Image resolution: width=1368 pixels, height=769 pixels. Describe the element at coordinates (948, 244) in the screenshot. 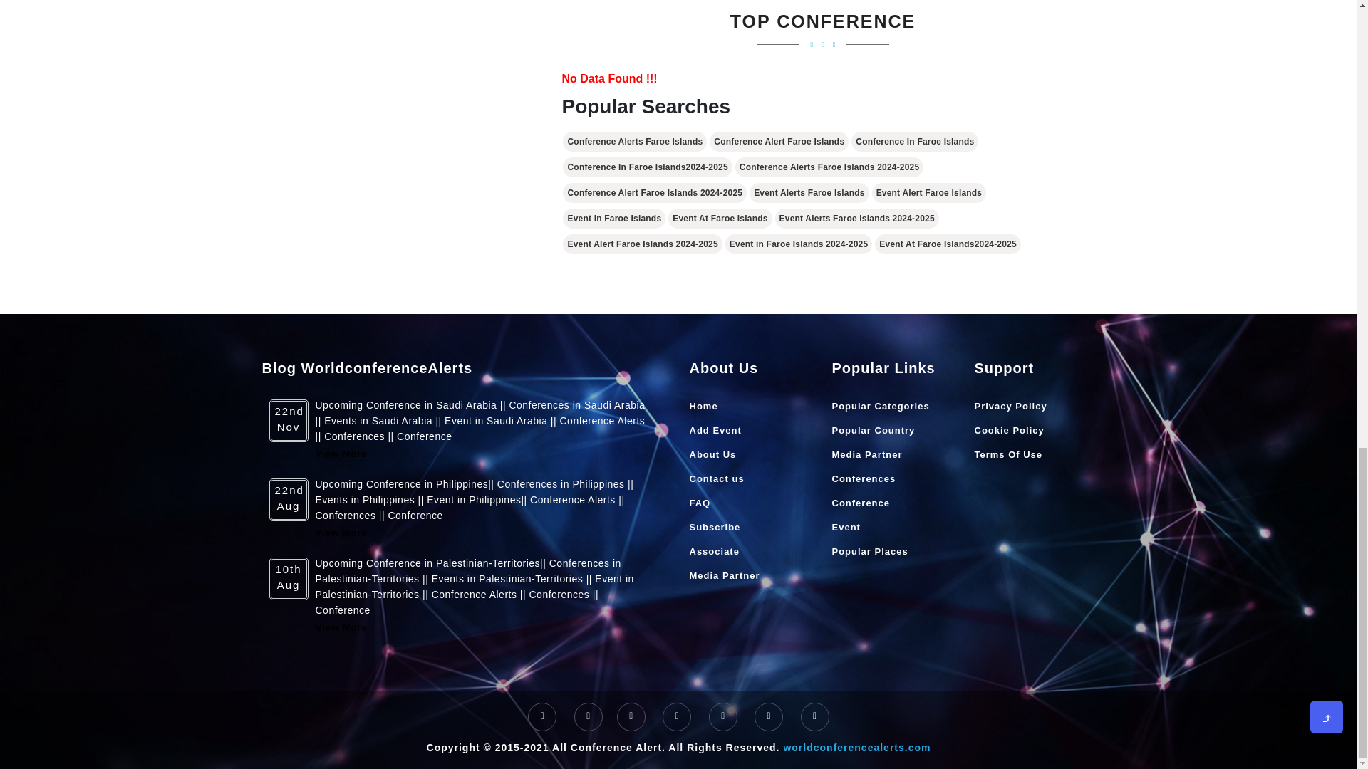

I see `Event At Faroe Islands2024-2025` at that location.